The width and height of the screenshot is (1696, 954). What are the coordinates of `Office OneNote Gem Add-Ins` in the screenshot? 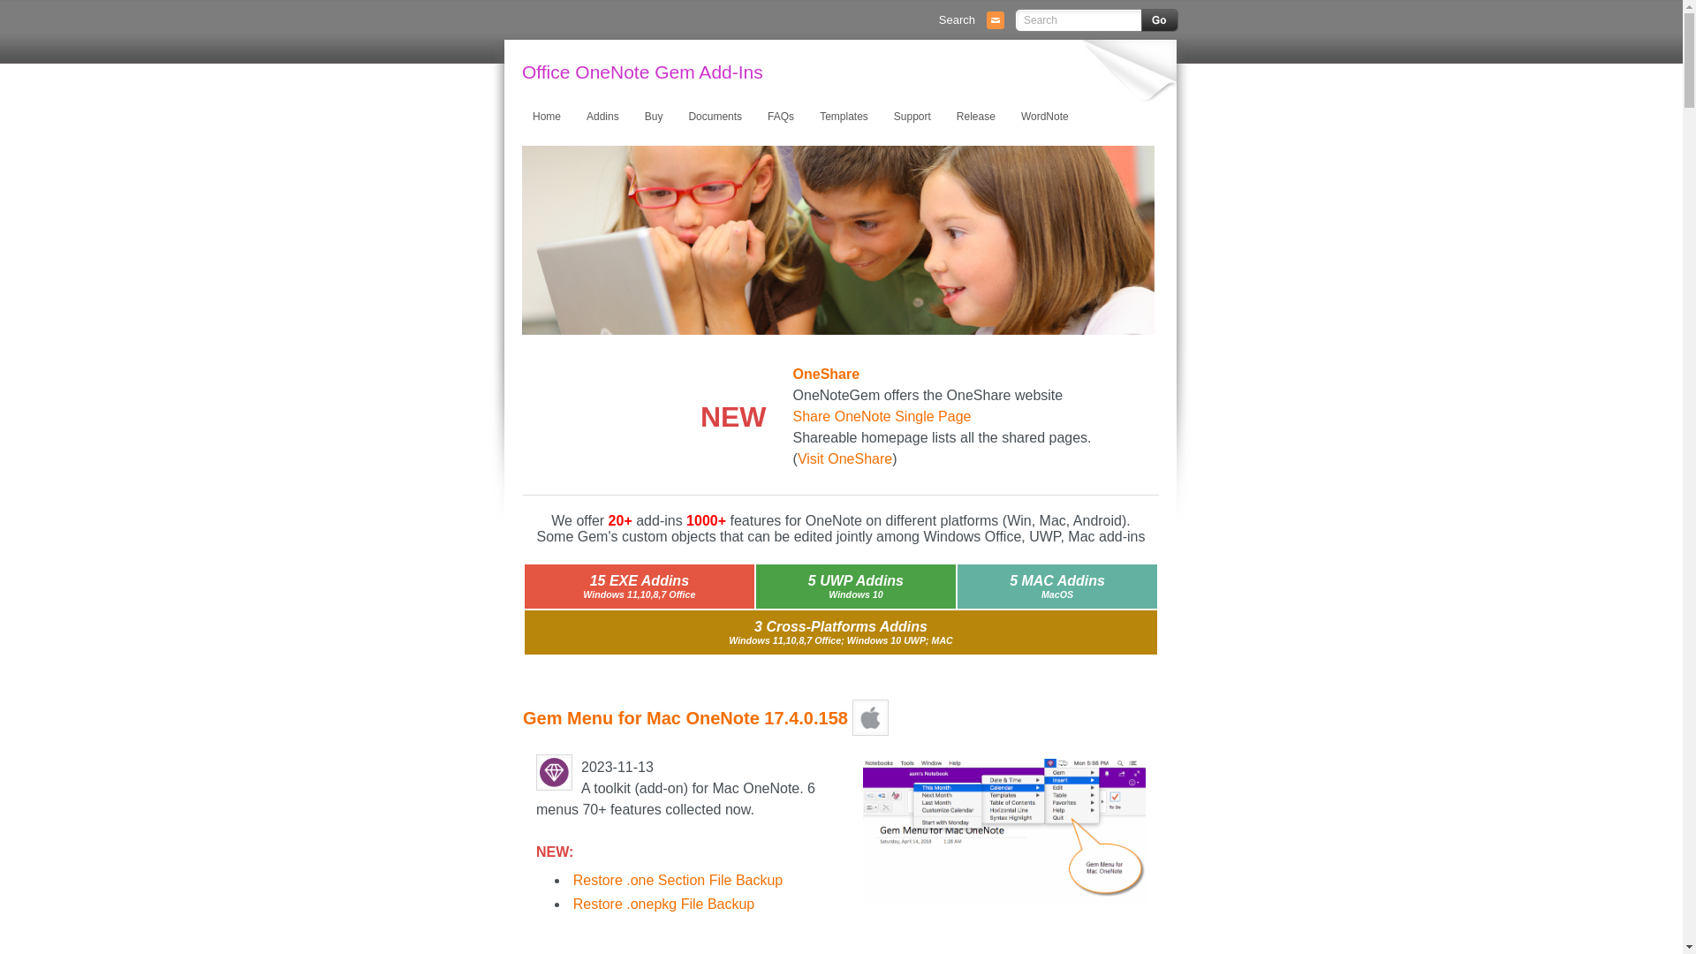 It's located at (643, 72).